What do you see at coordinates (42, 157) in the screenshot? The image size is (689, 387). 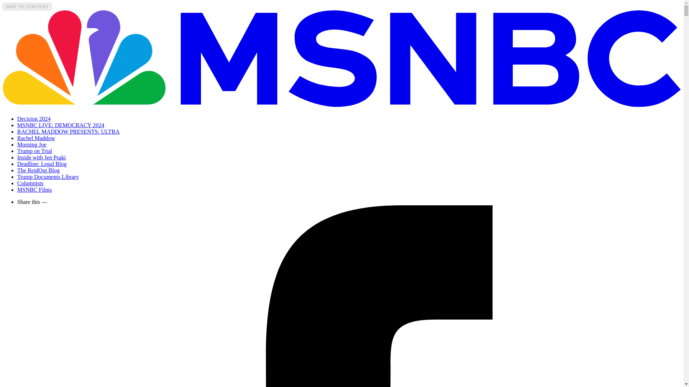 I see `Inside with Jen Psaki` at bounding box center [42, 157].